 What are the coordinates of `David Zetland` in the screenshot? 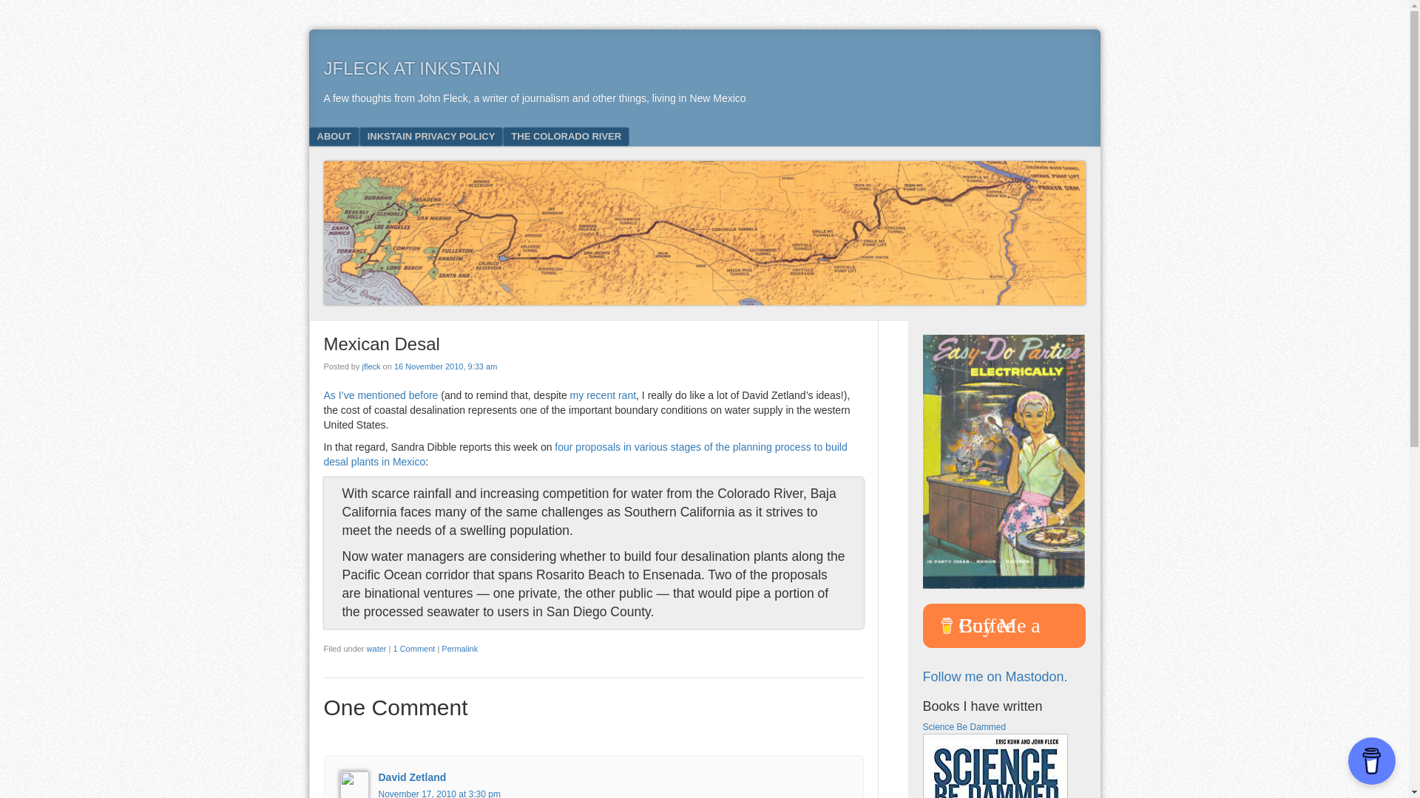 It's located at (413, 777).